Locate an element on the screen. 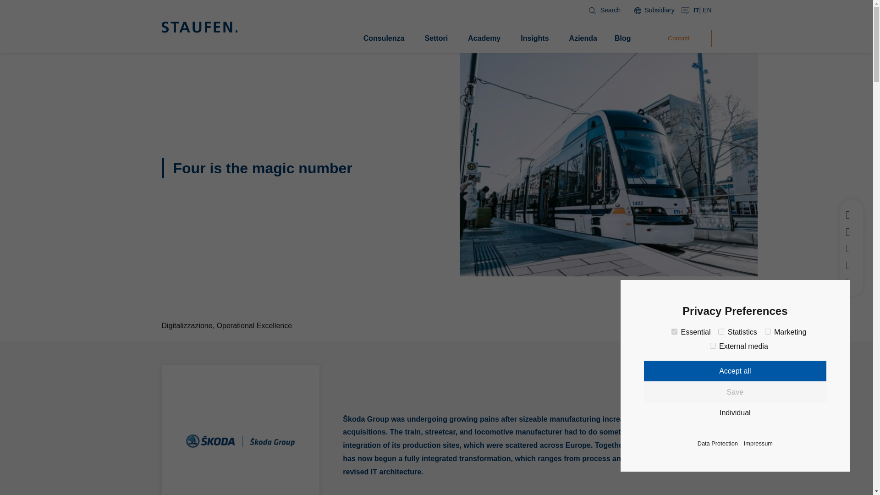  Settori is located at coordinates (436, 38).